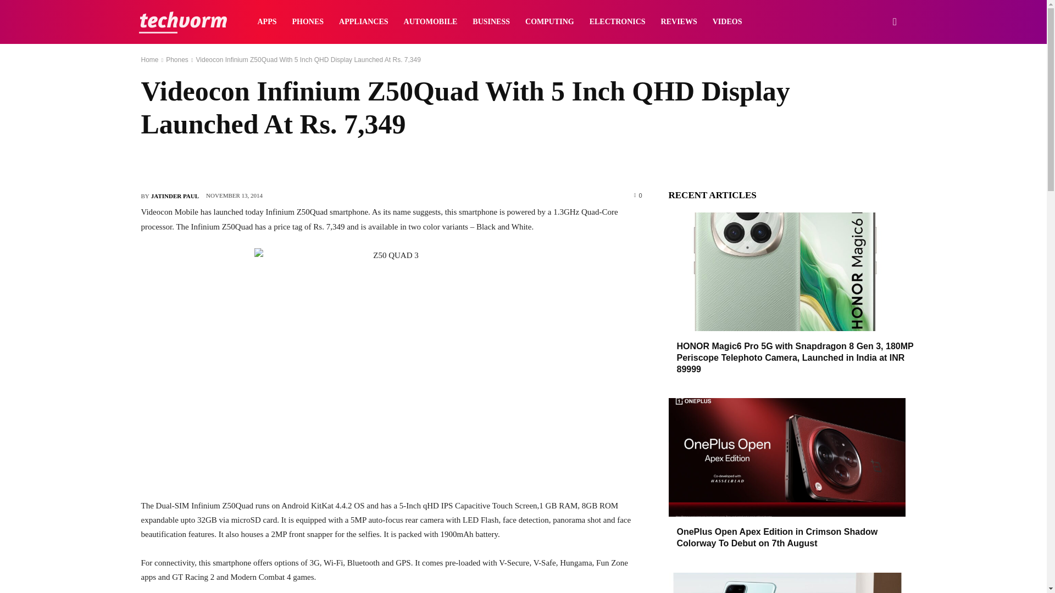  Describe the element at coordinates (177, 59) in the screenshot. I see `Phones` at that location.